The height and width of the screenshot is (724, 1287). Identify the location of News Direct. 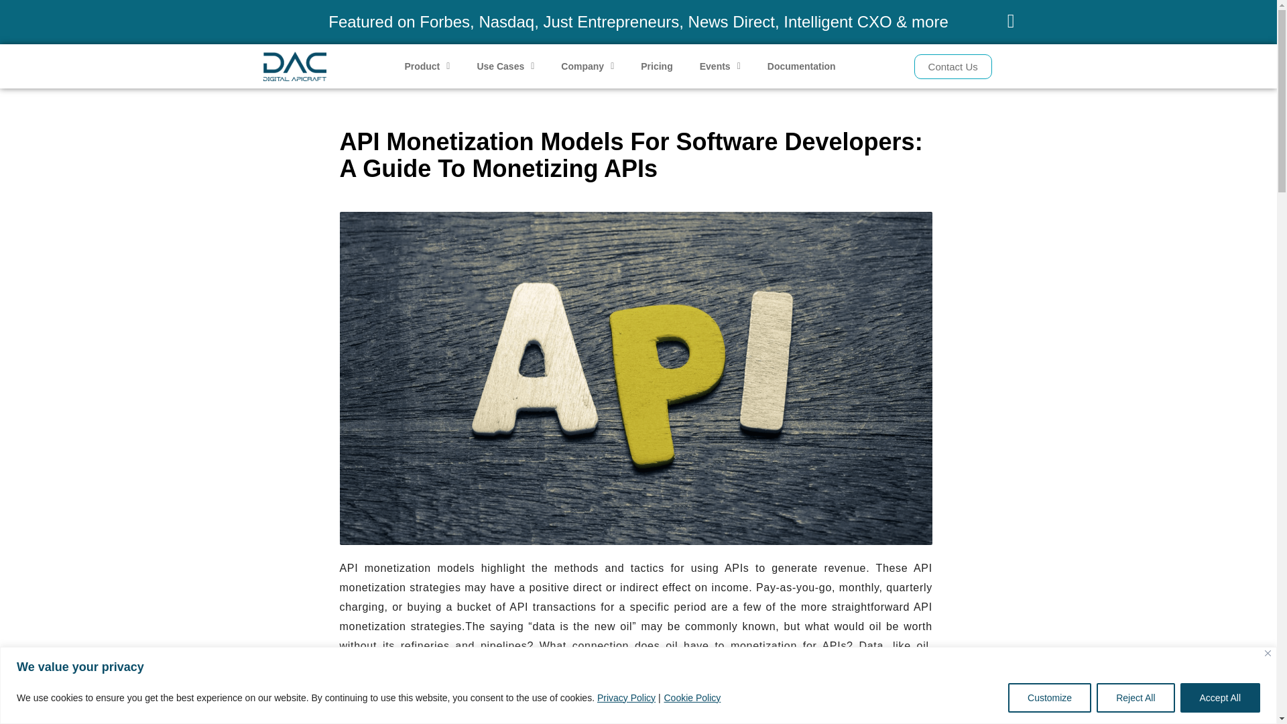
(731, 21).